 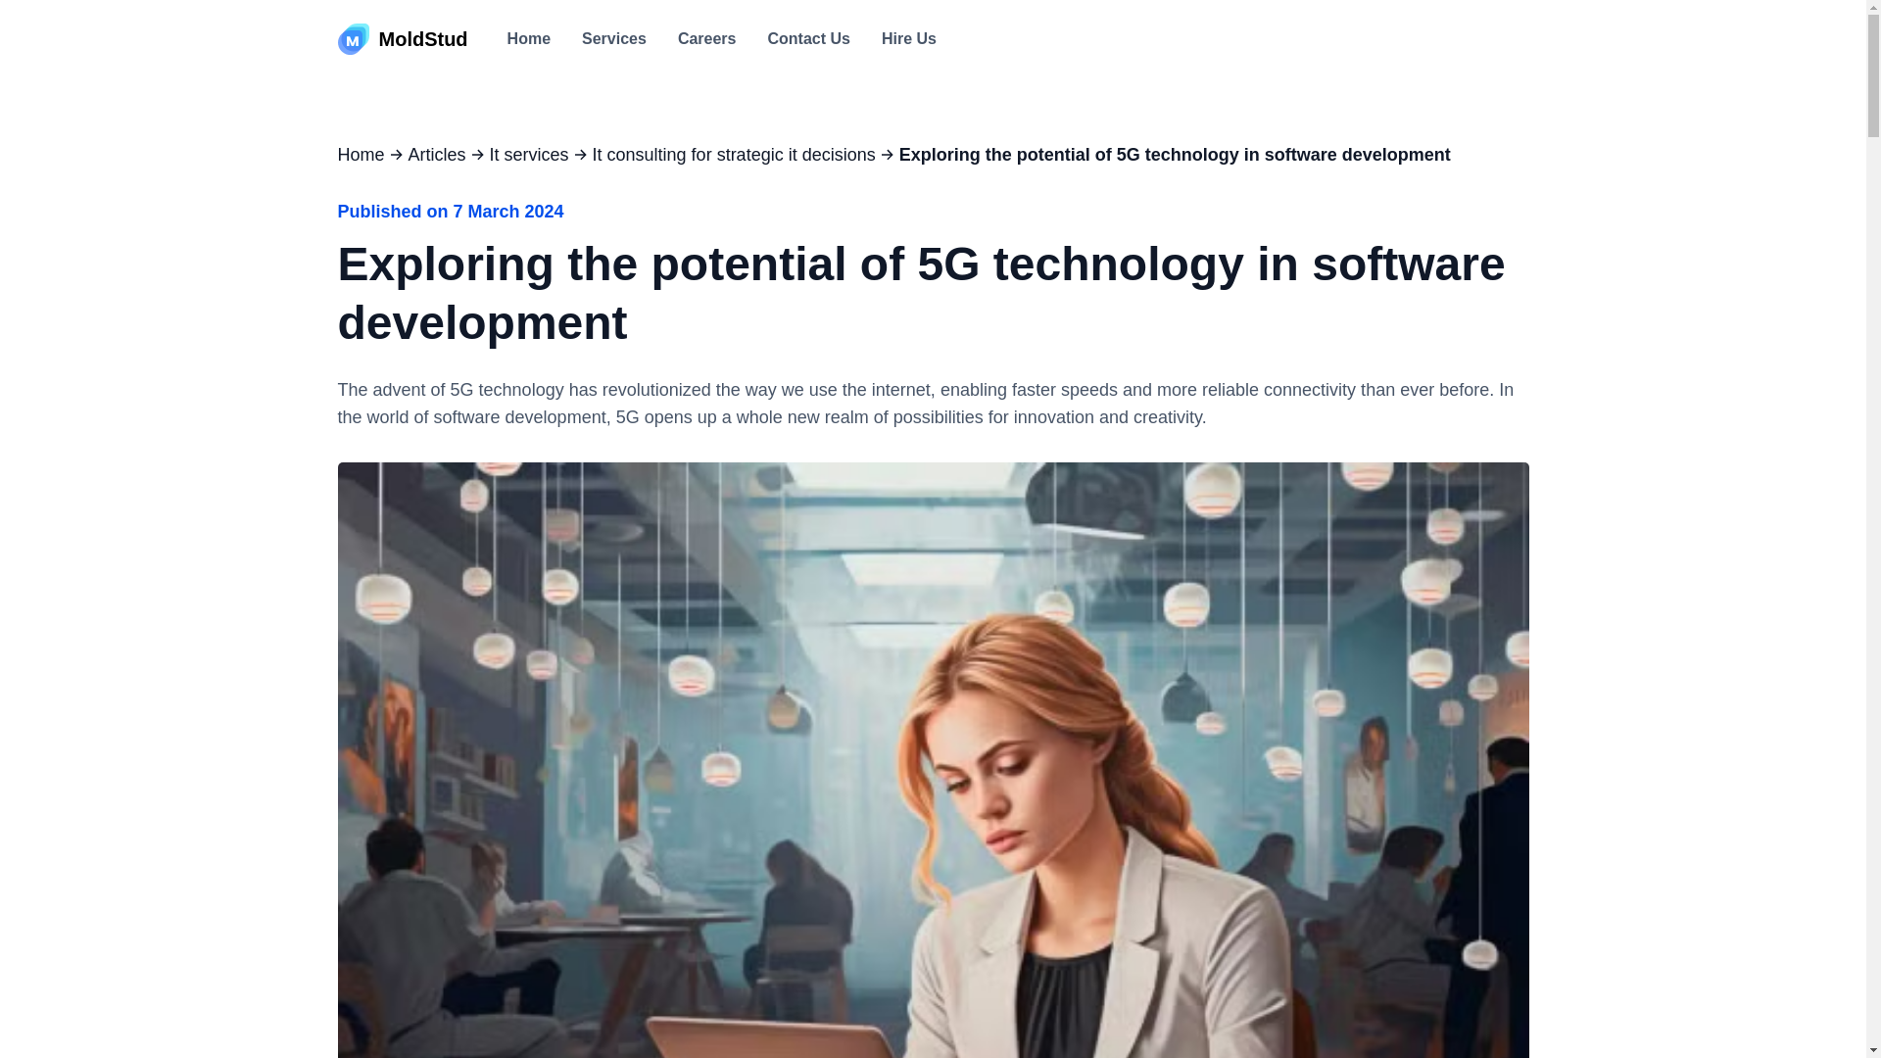 What do you see at coordinates (360, 154) in the screenshot?
I see `Home` at bounding box center [360, 154].